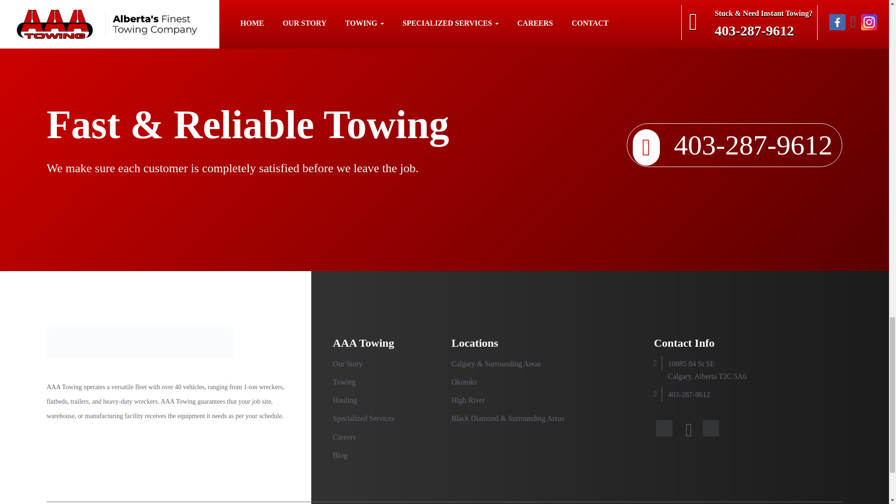  Describe the element at coordinates (344, 400) in the screenshot. I see `Hauling` at that location.